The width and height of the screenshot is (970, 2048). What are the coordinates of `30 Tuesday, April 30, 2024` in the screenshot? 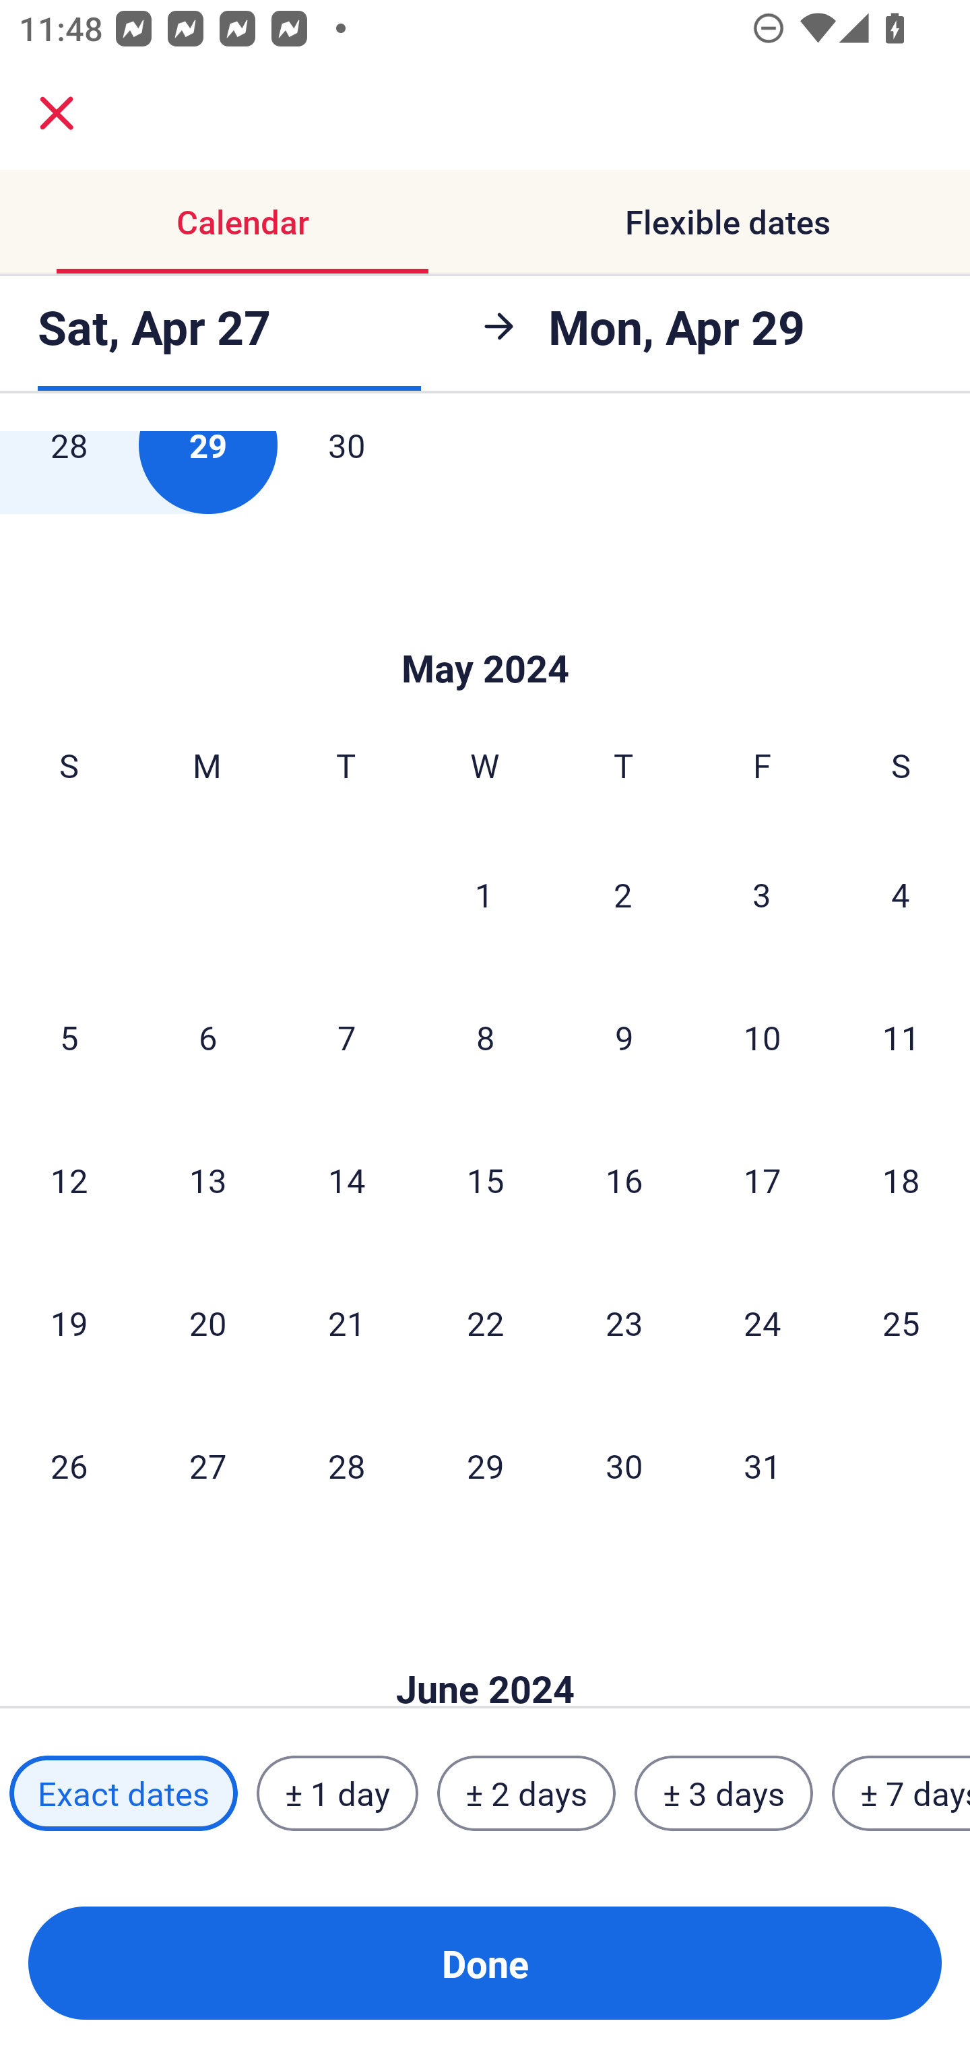 It's located at (346, 473).